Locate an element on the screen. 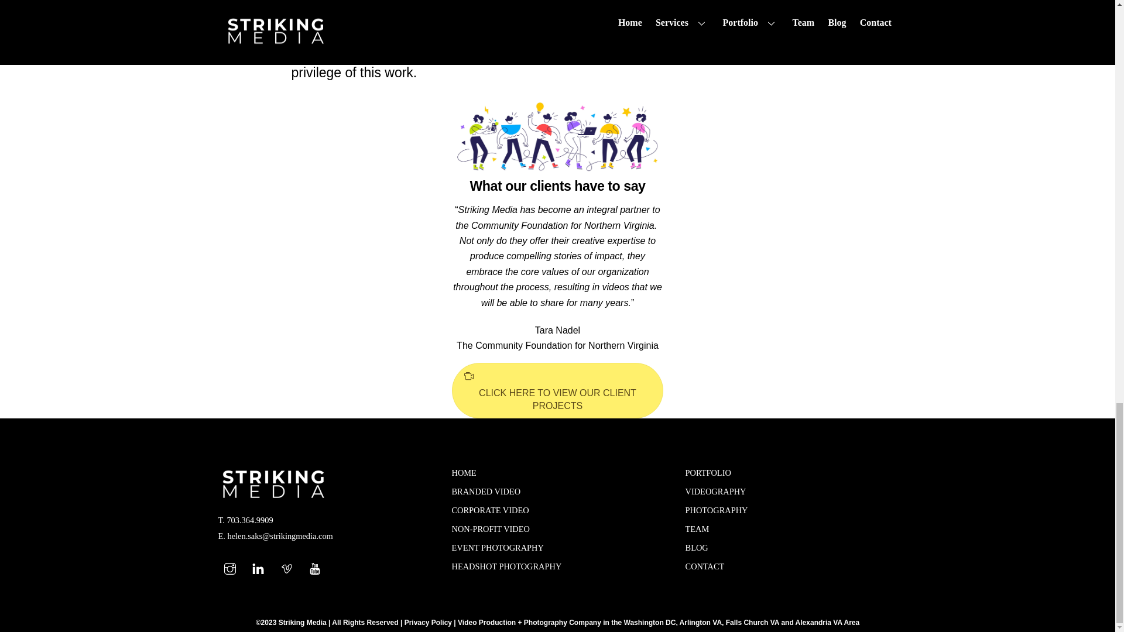 The height and width of the screenshot is (632, 1124). TEAM is located at coordinates (697, 529).